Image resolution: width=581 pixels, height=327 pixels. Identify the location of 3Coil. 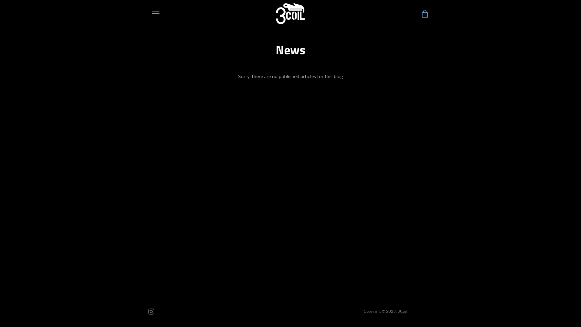
(402, 311).